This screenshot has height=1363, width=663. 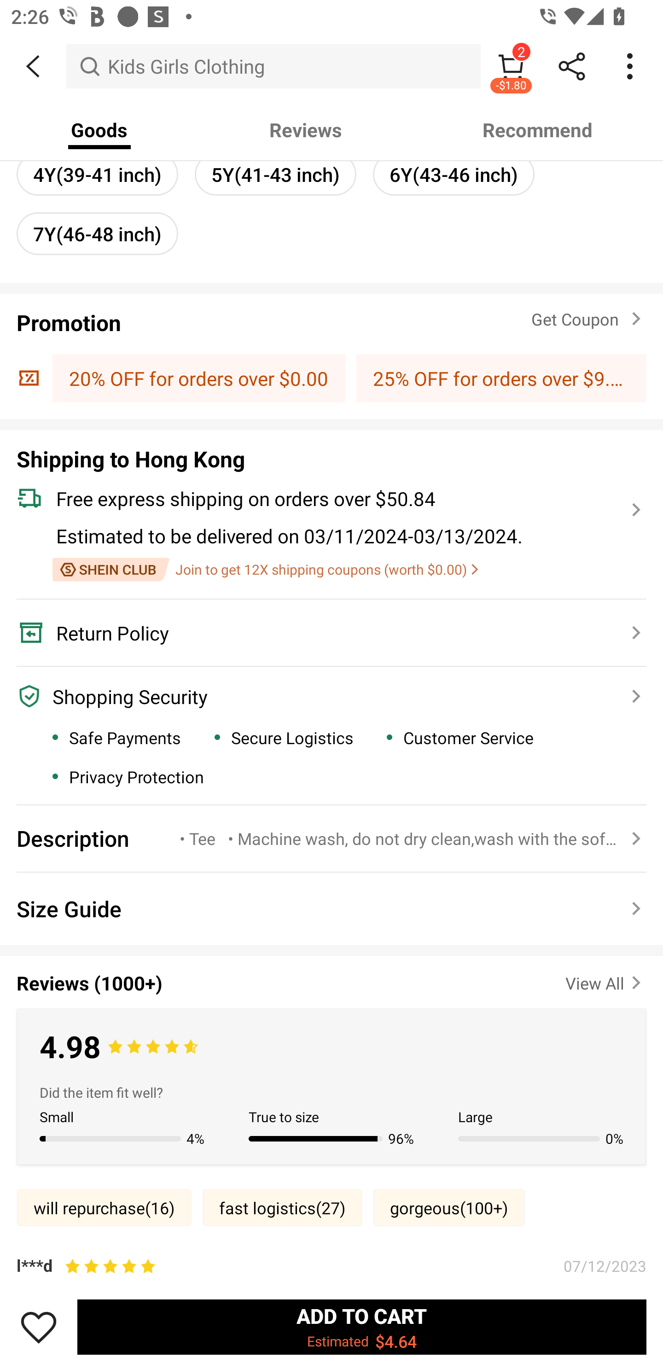 I want to click on Size Guide, so click(x=331, y=908).